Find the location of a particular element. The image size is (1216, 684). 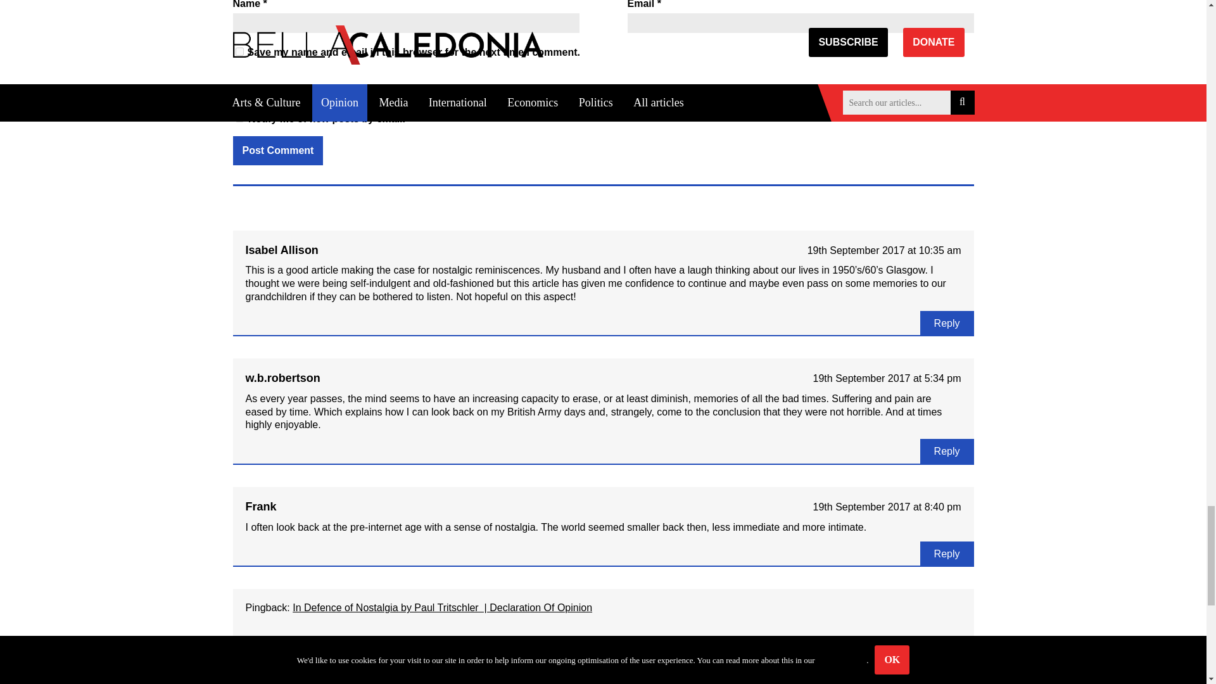

Post Comment is located at coordinates (278, 151).